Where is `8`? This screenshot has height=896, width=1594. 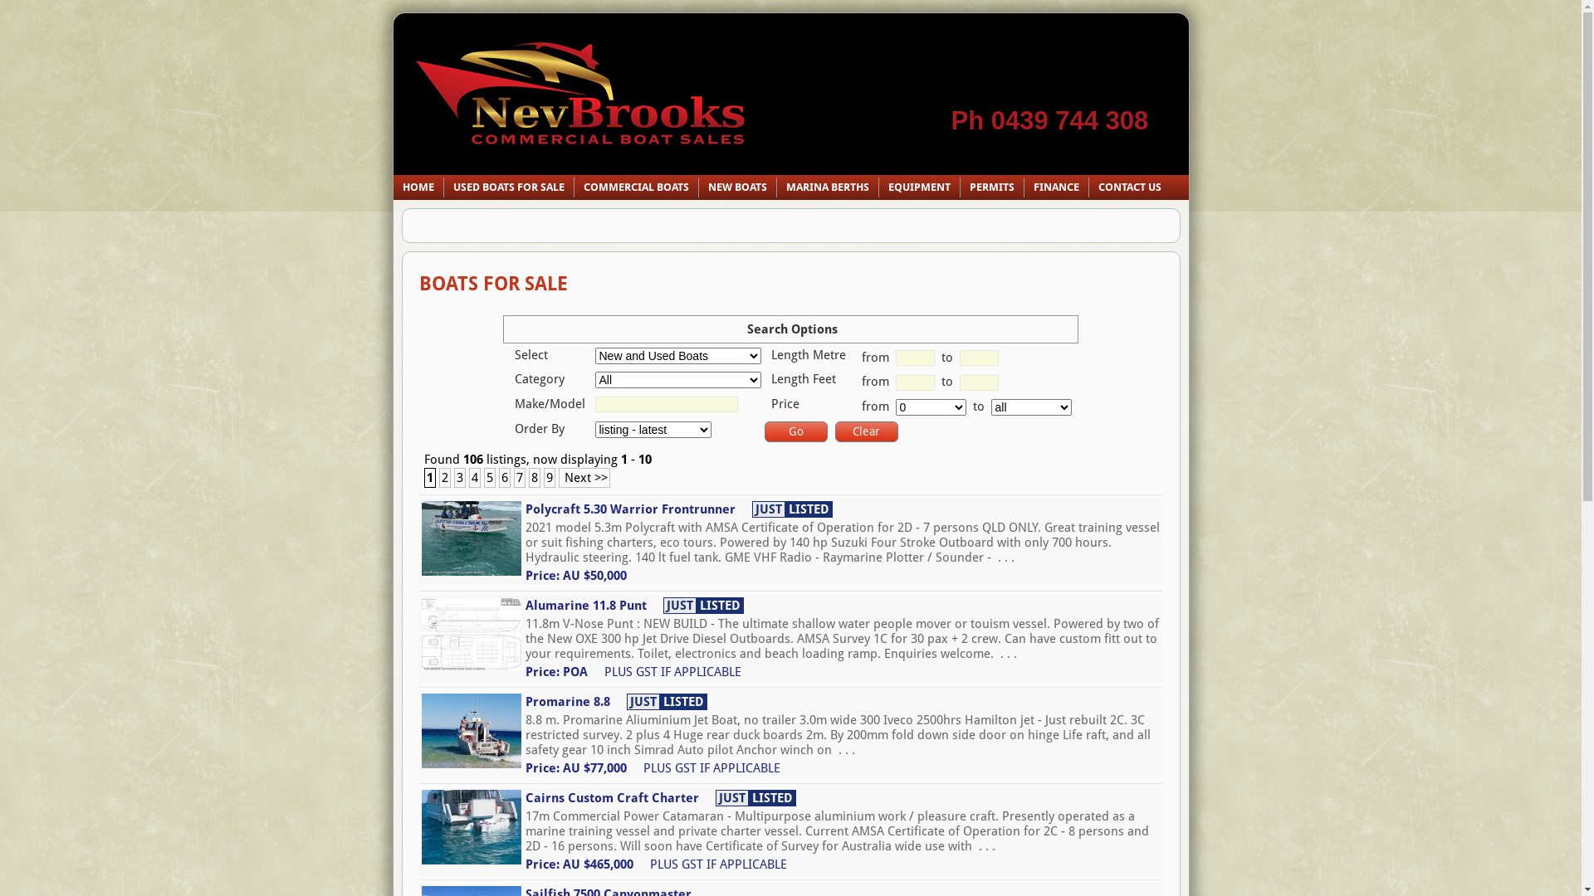 8 is located at coordinates (534, 478).